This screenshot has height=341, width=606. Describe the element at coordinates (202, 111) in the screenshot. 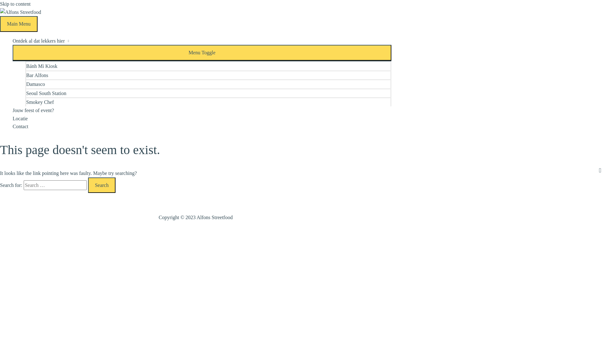

I see `Jouw feest of event?` at that location.